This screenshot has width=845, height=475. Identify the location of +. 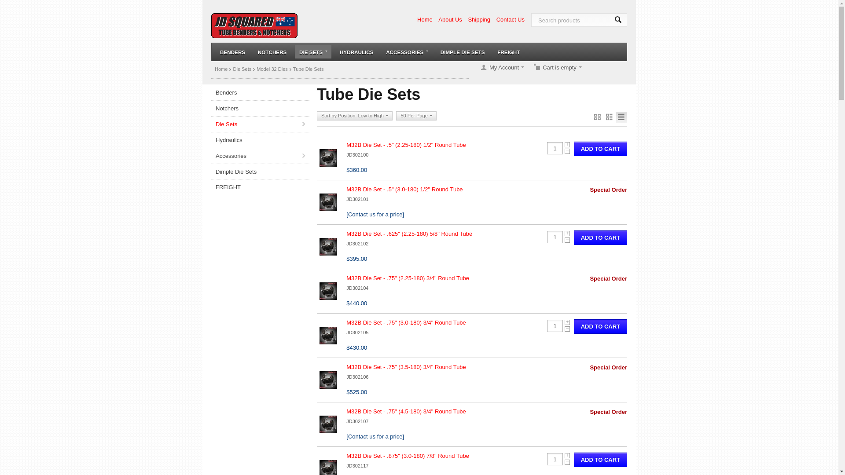
(567, 145).